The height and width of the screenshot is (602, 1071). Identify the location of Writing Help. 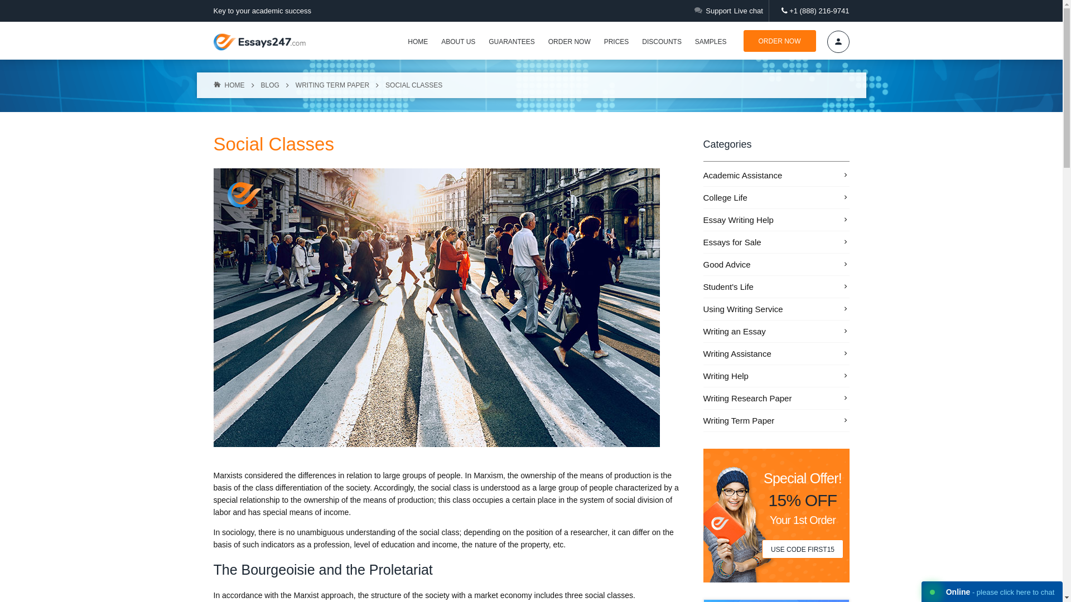
(775, 376).